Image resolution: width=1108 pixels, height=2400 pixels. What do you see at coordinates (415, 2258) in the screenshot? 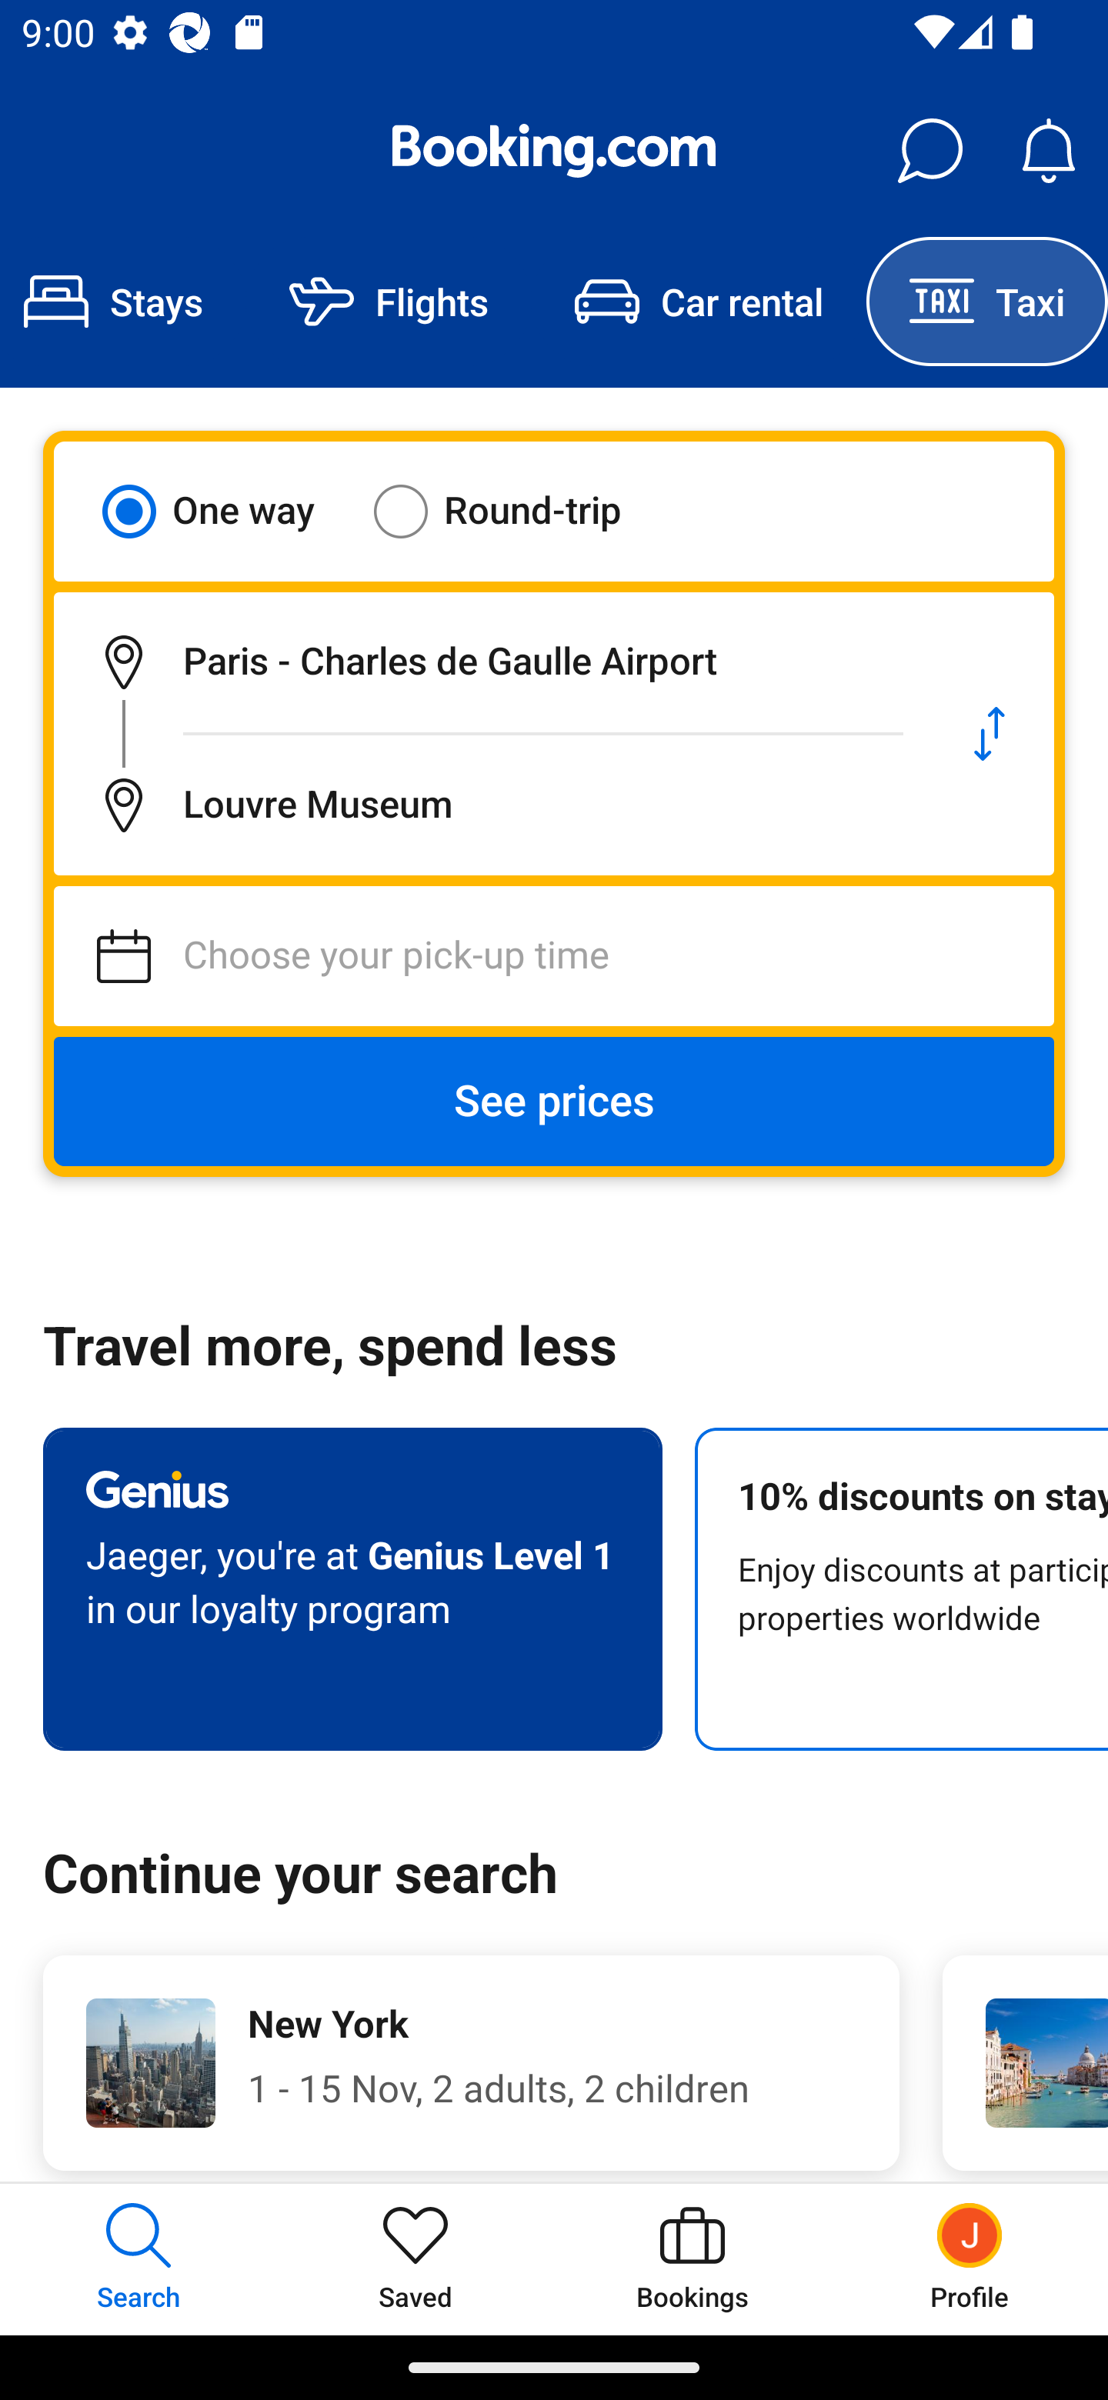
I see `Saved` at bounding box center [415, 2258].